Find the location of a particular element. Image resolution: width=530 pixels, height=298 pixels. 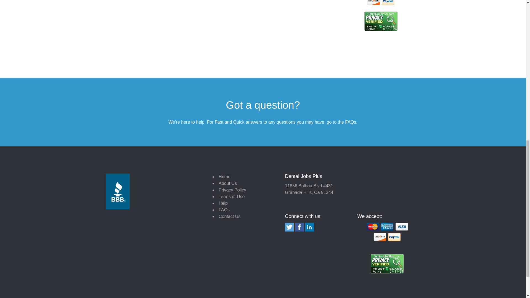

Terms of Use is located at coordinates (231, 196).